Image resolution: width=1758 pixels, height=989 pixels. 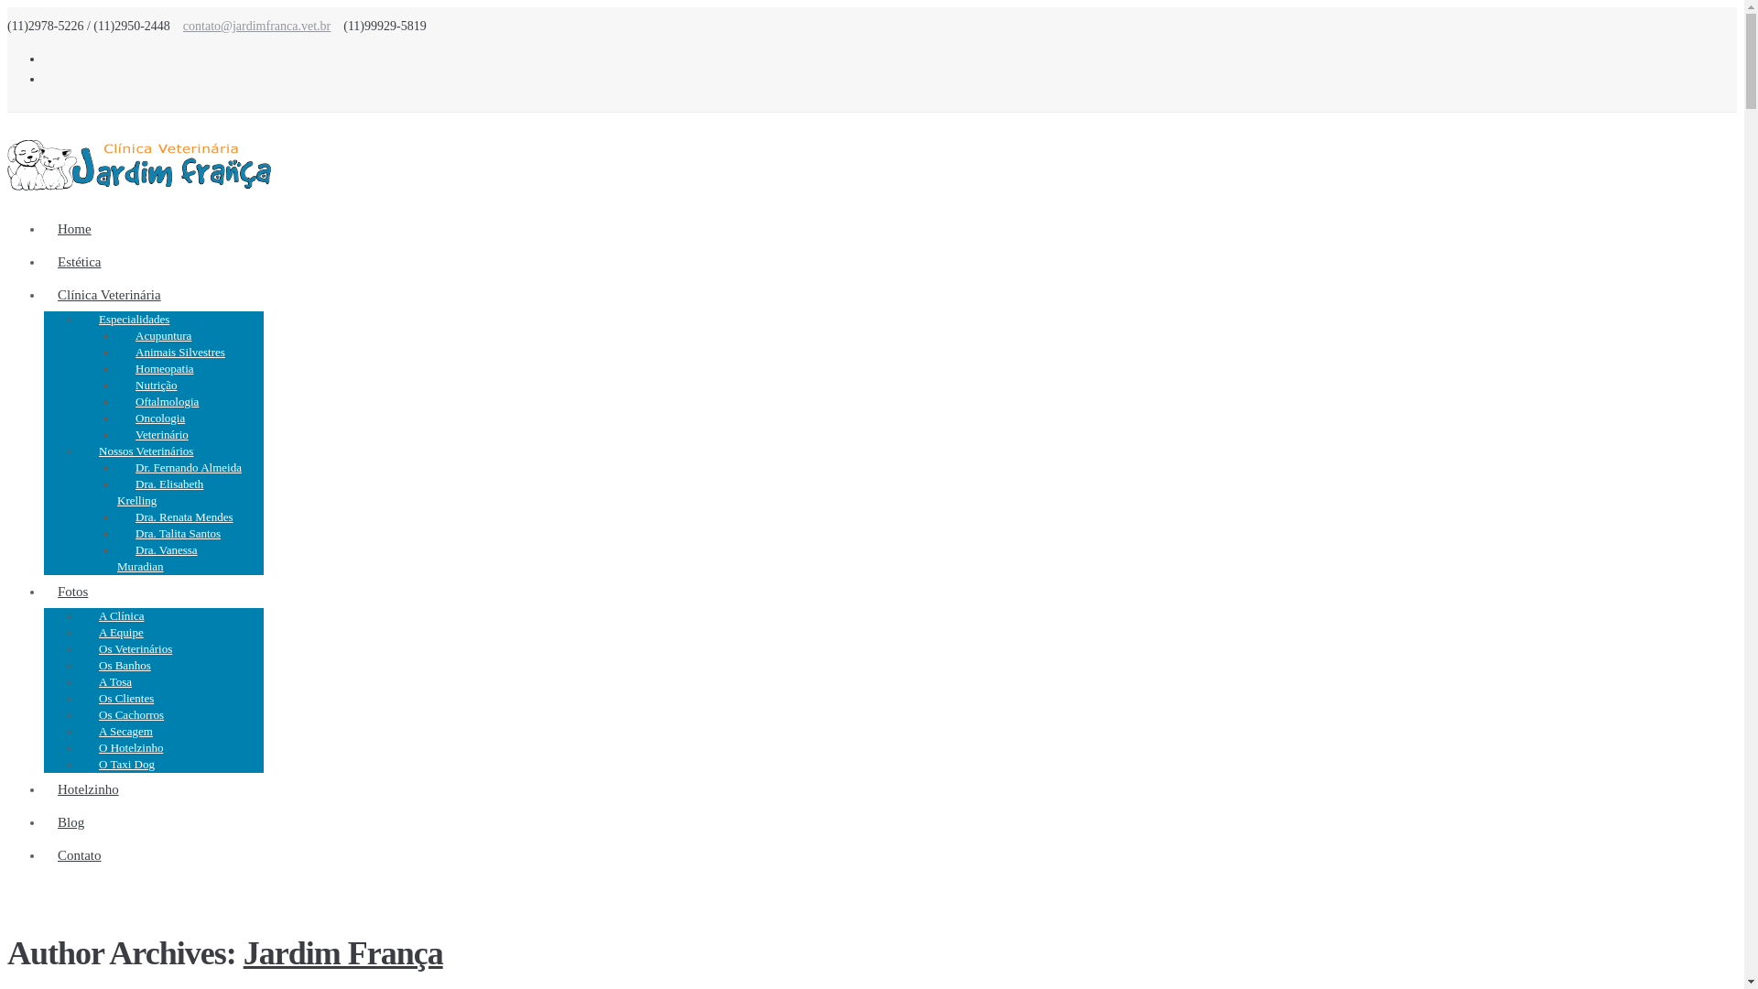 I want to click on Fotos, so click(x=73, y=592).